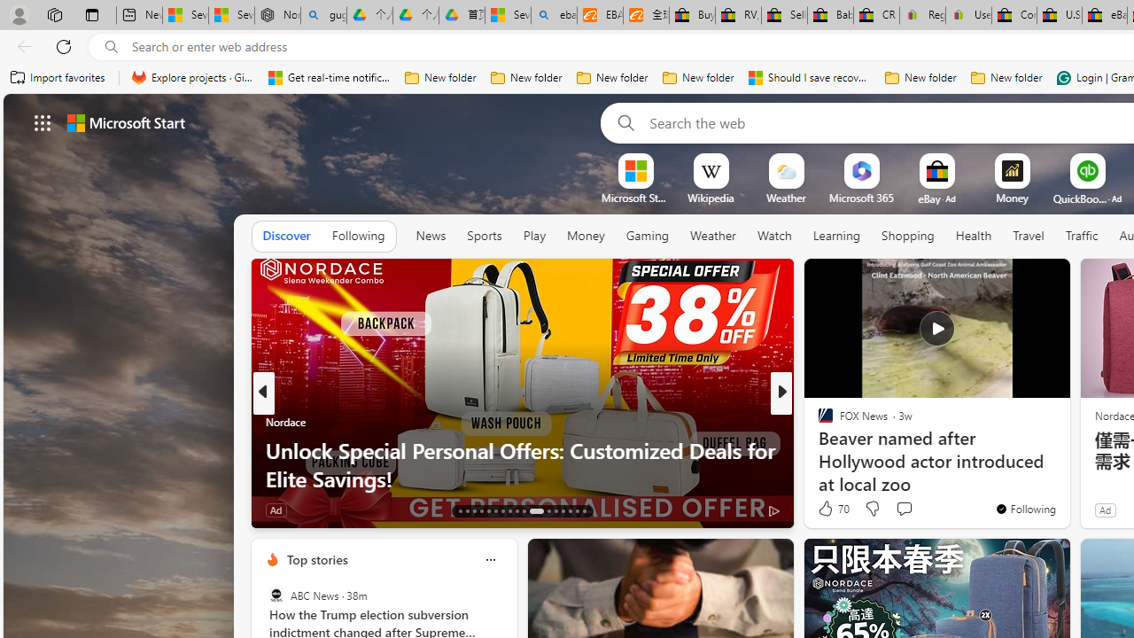  What do you see at coordinates (693, 16) in the screenshot?
I see `Buy Auto Parts & Accessories | eBay` at bounding box center [693, 16].